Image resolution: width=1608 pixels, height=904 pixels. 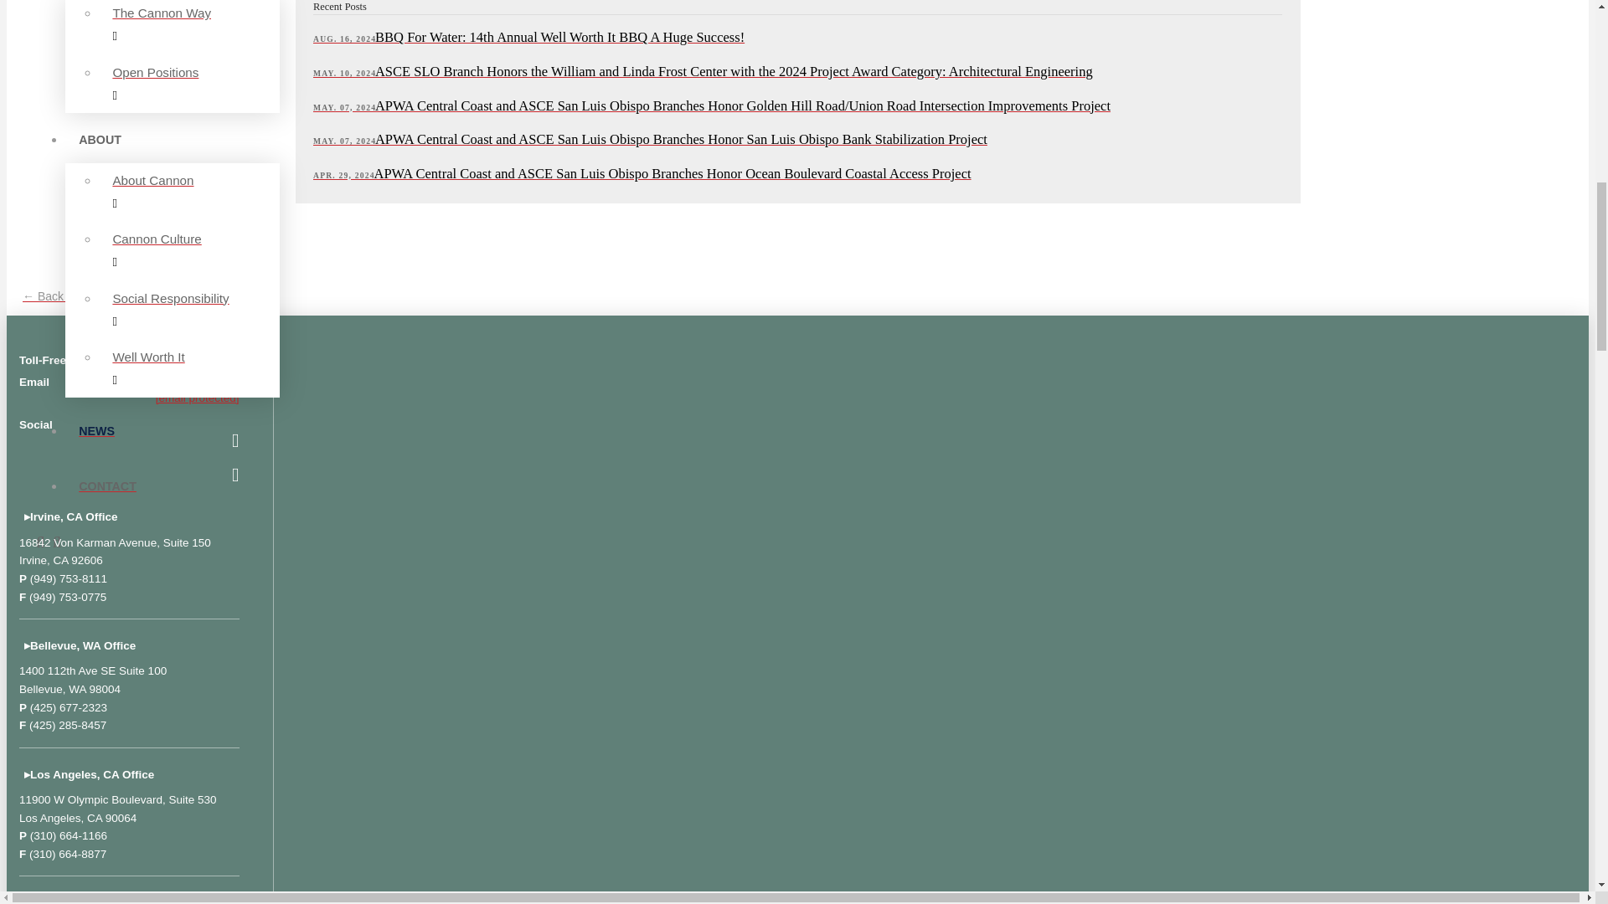 What do you see at coordinates (814, 437) in the screenshot?
I see `NEWS` at bounding box center [814, 437].